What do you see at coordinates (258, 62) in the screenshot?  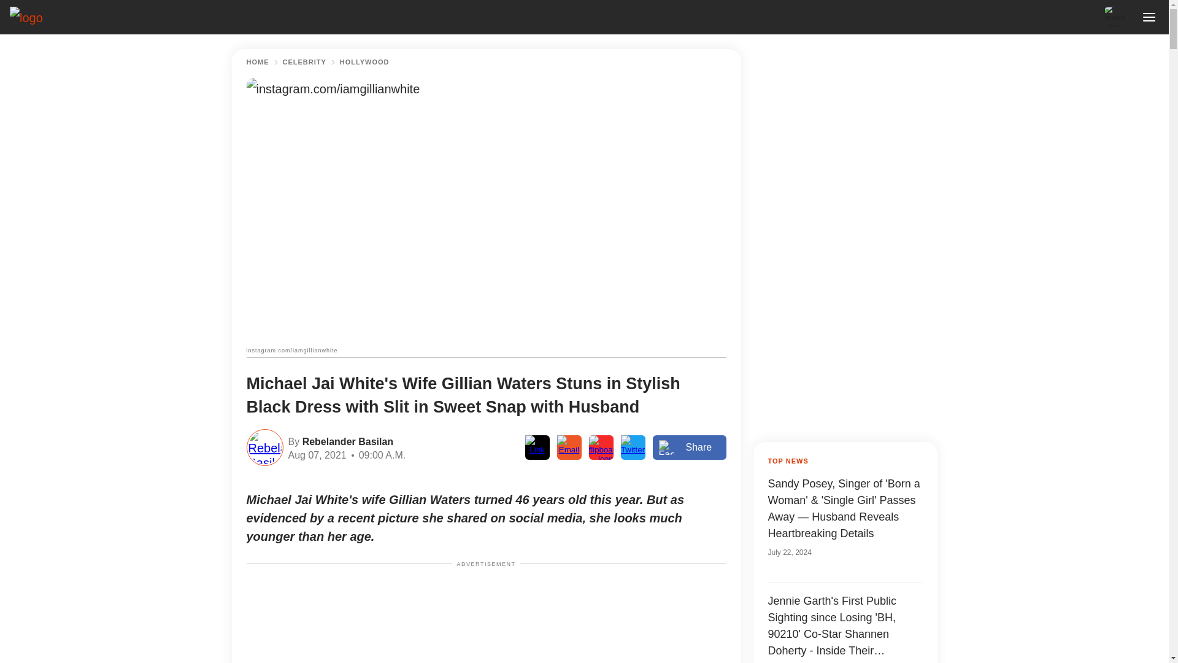 I see `HOME` at bounding box center [258, 62].